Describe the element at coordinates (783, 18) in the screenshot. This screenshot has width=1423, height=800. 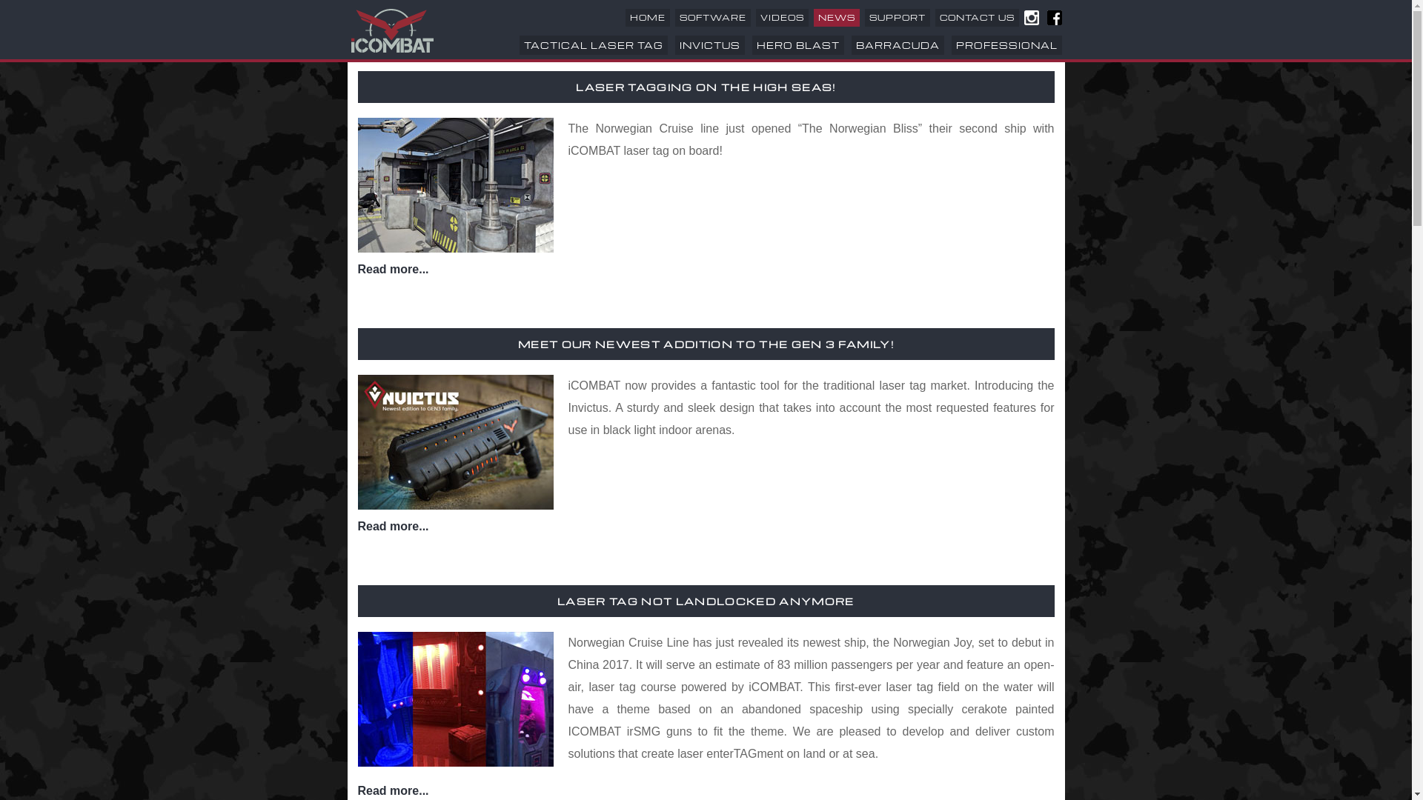
I see `VIDEOS` at that location.